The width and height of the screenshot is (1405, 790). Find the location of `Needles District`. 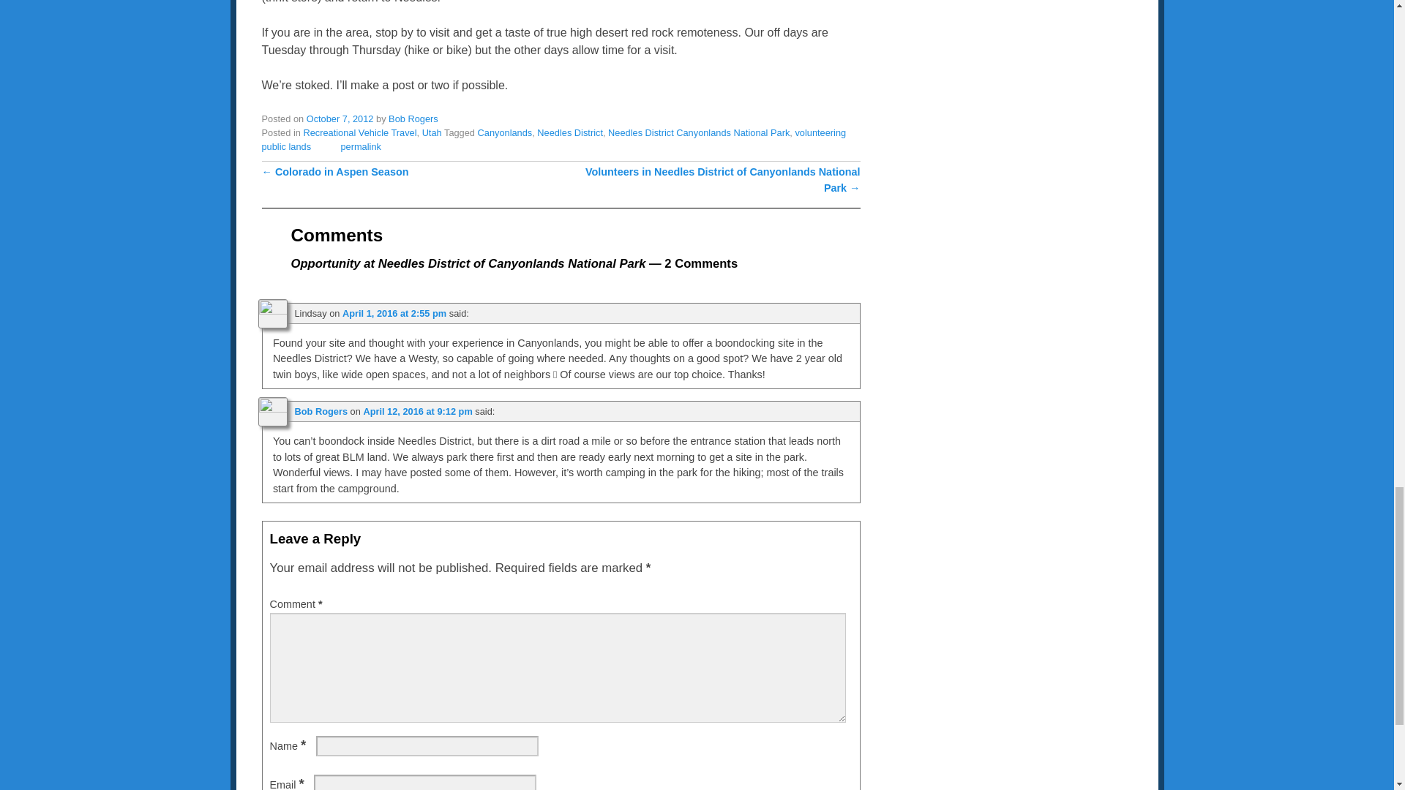

Needles District is located at coordinates (569, 132).